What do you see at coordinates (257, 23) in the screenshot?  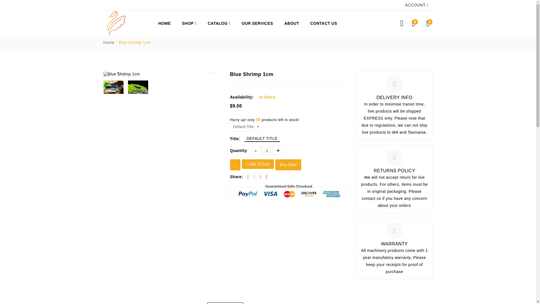 I see `OUR SERVICES` at bounding box center [257, 23].